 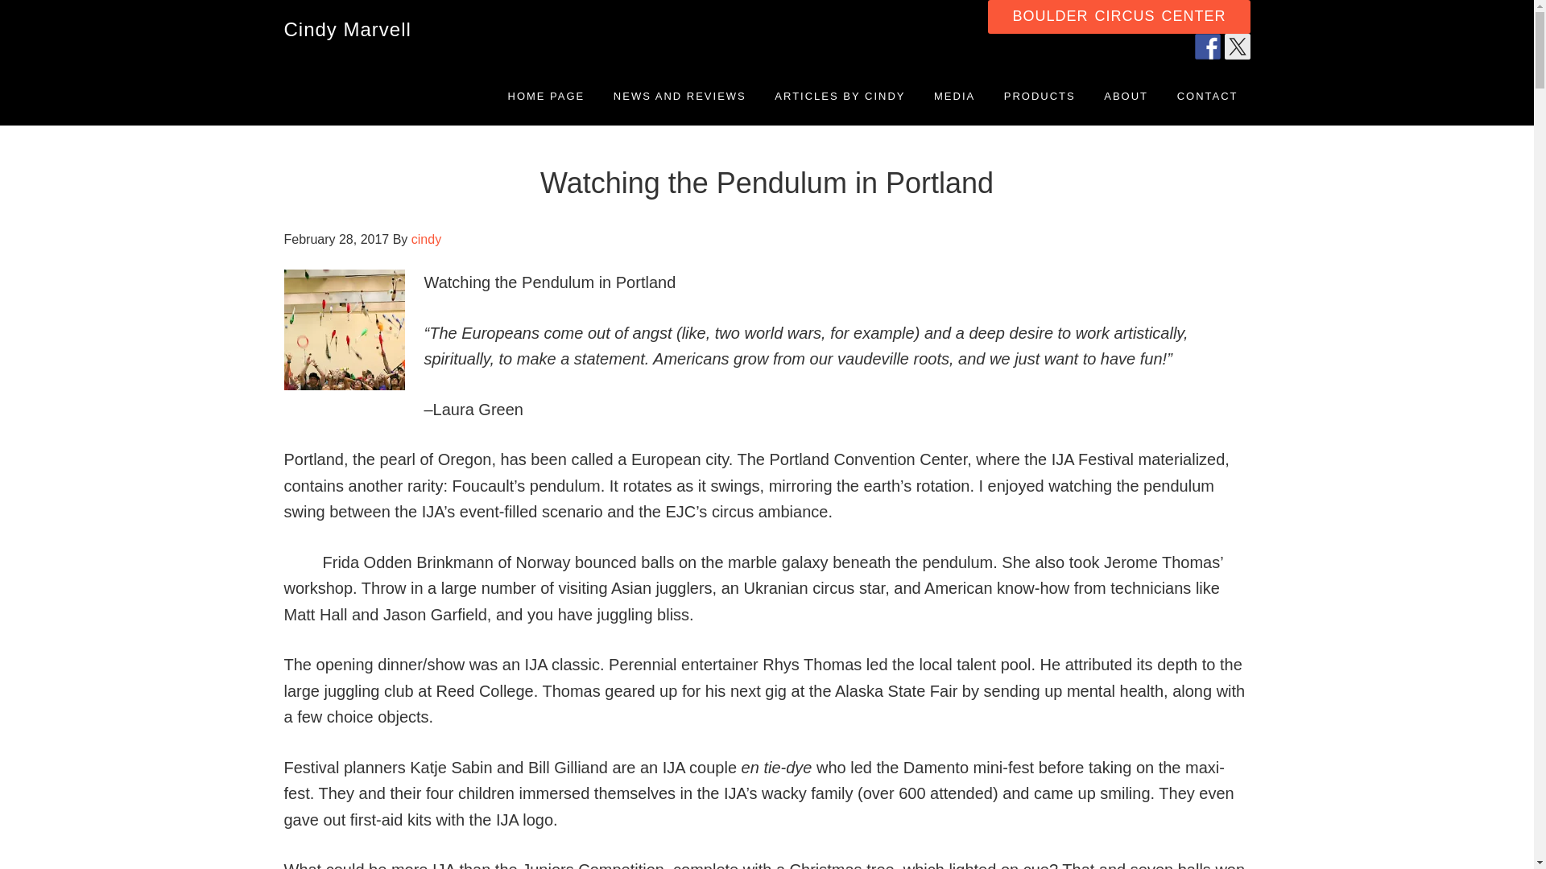 What do you see at coordinates (1118, 17) in the screenshot?
I see `BOULDER CIRCUS CENTER` at bounding box center [1118, 17].